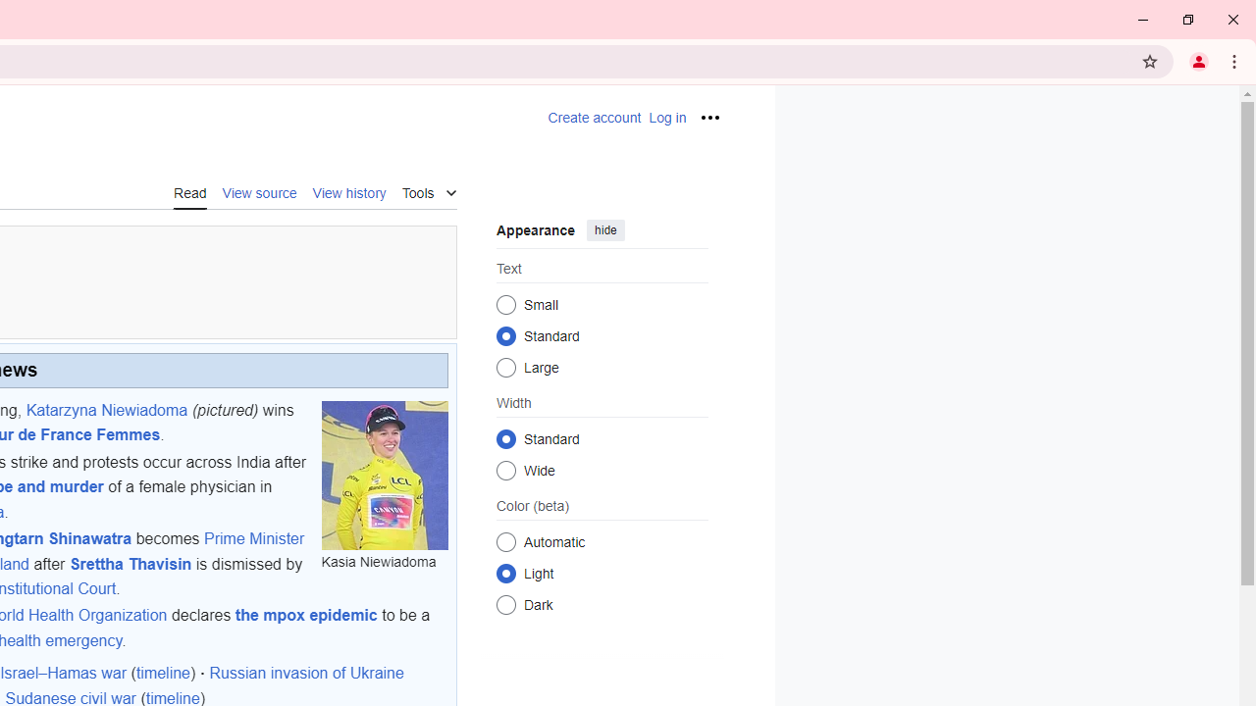 The image size is (1256, 706). What do you see at coordinates (506, 573) in the screenshot?
I see `Light` at bounding box center [506, 573].